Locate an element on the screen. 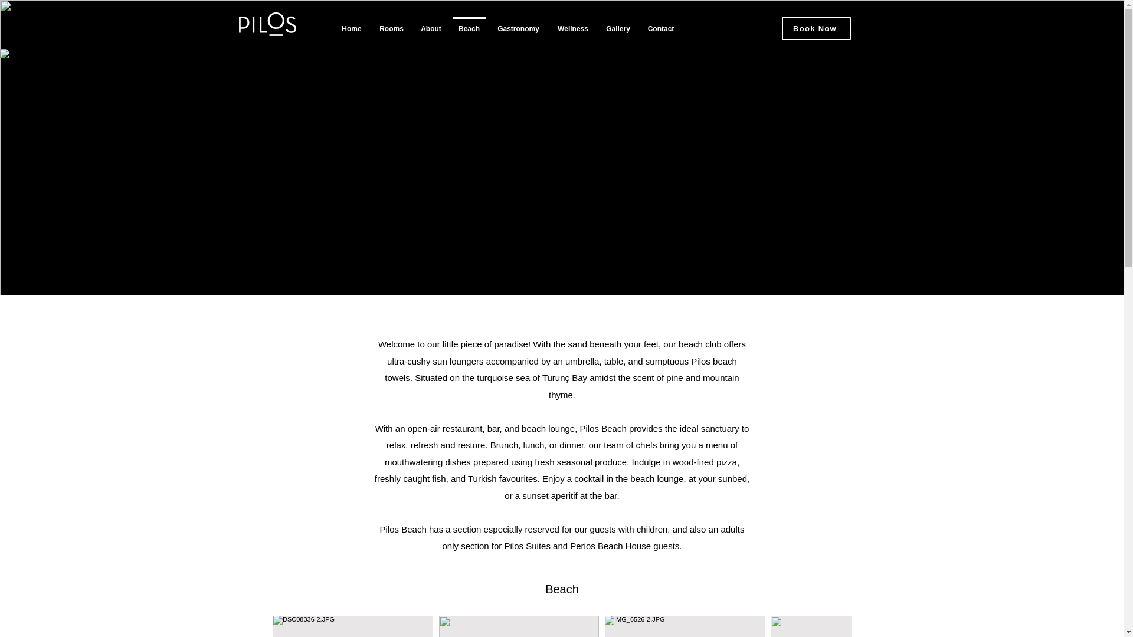 This screenshot has height=637, width=1133. Gallery is located at coordinates (617, 24).